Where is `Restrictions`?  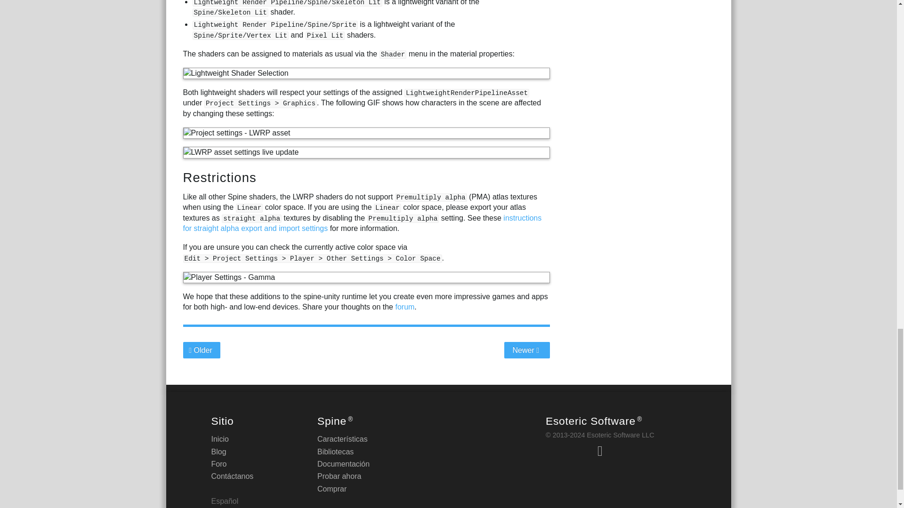 Restrictions is located at coordinates (219, 177).